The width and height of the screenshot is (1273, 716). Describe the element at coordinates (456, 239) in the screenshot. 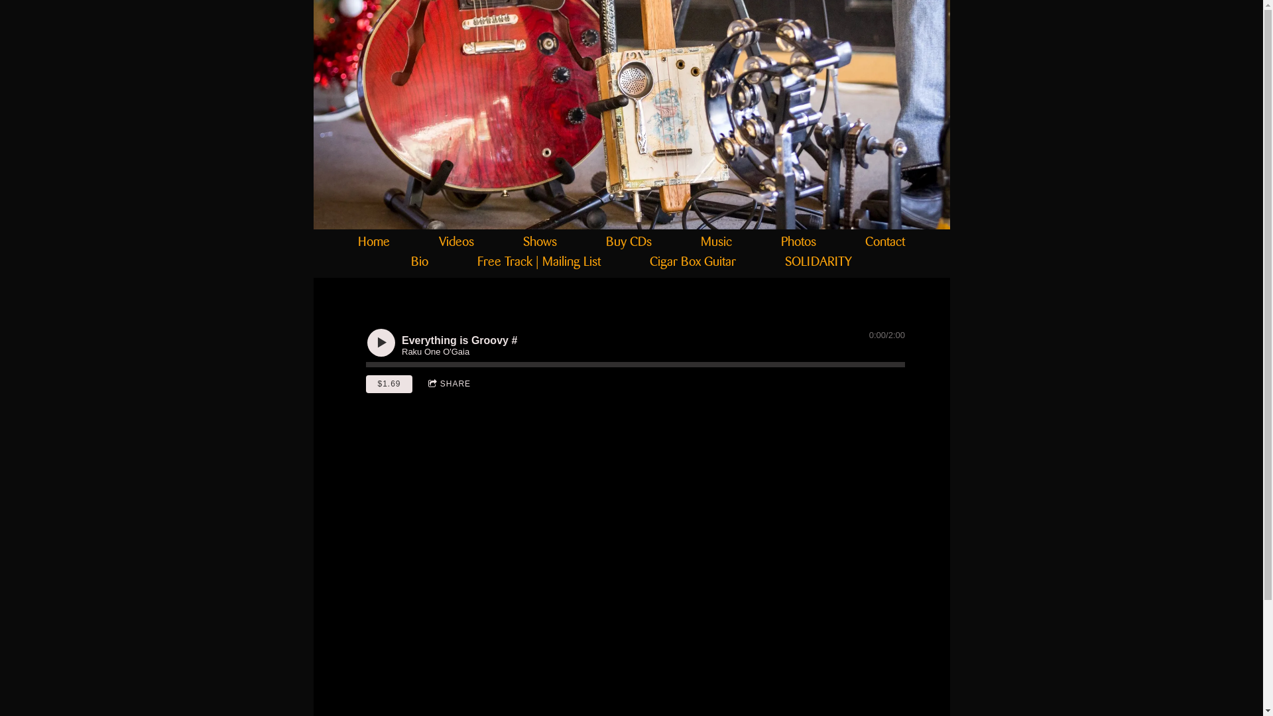

I see `Videos` at that location.